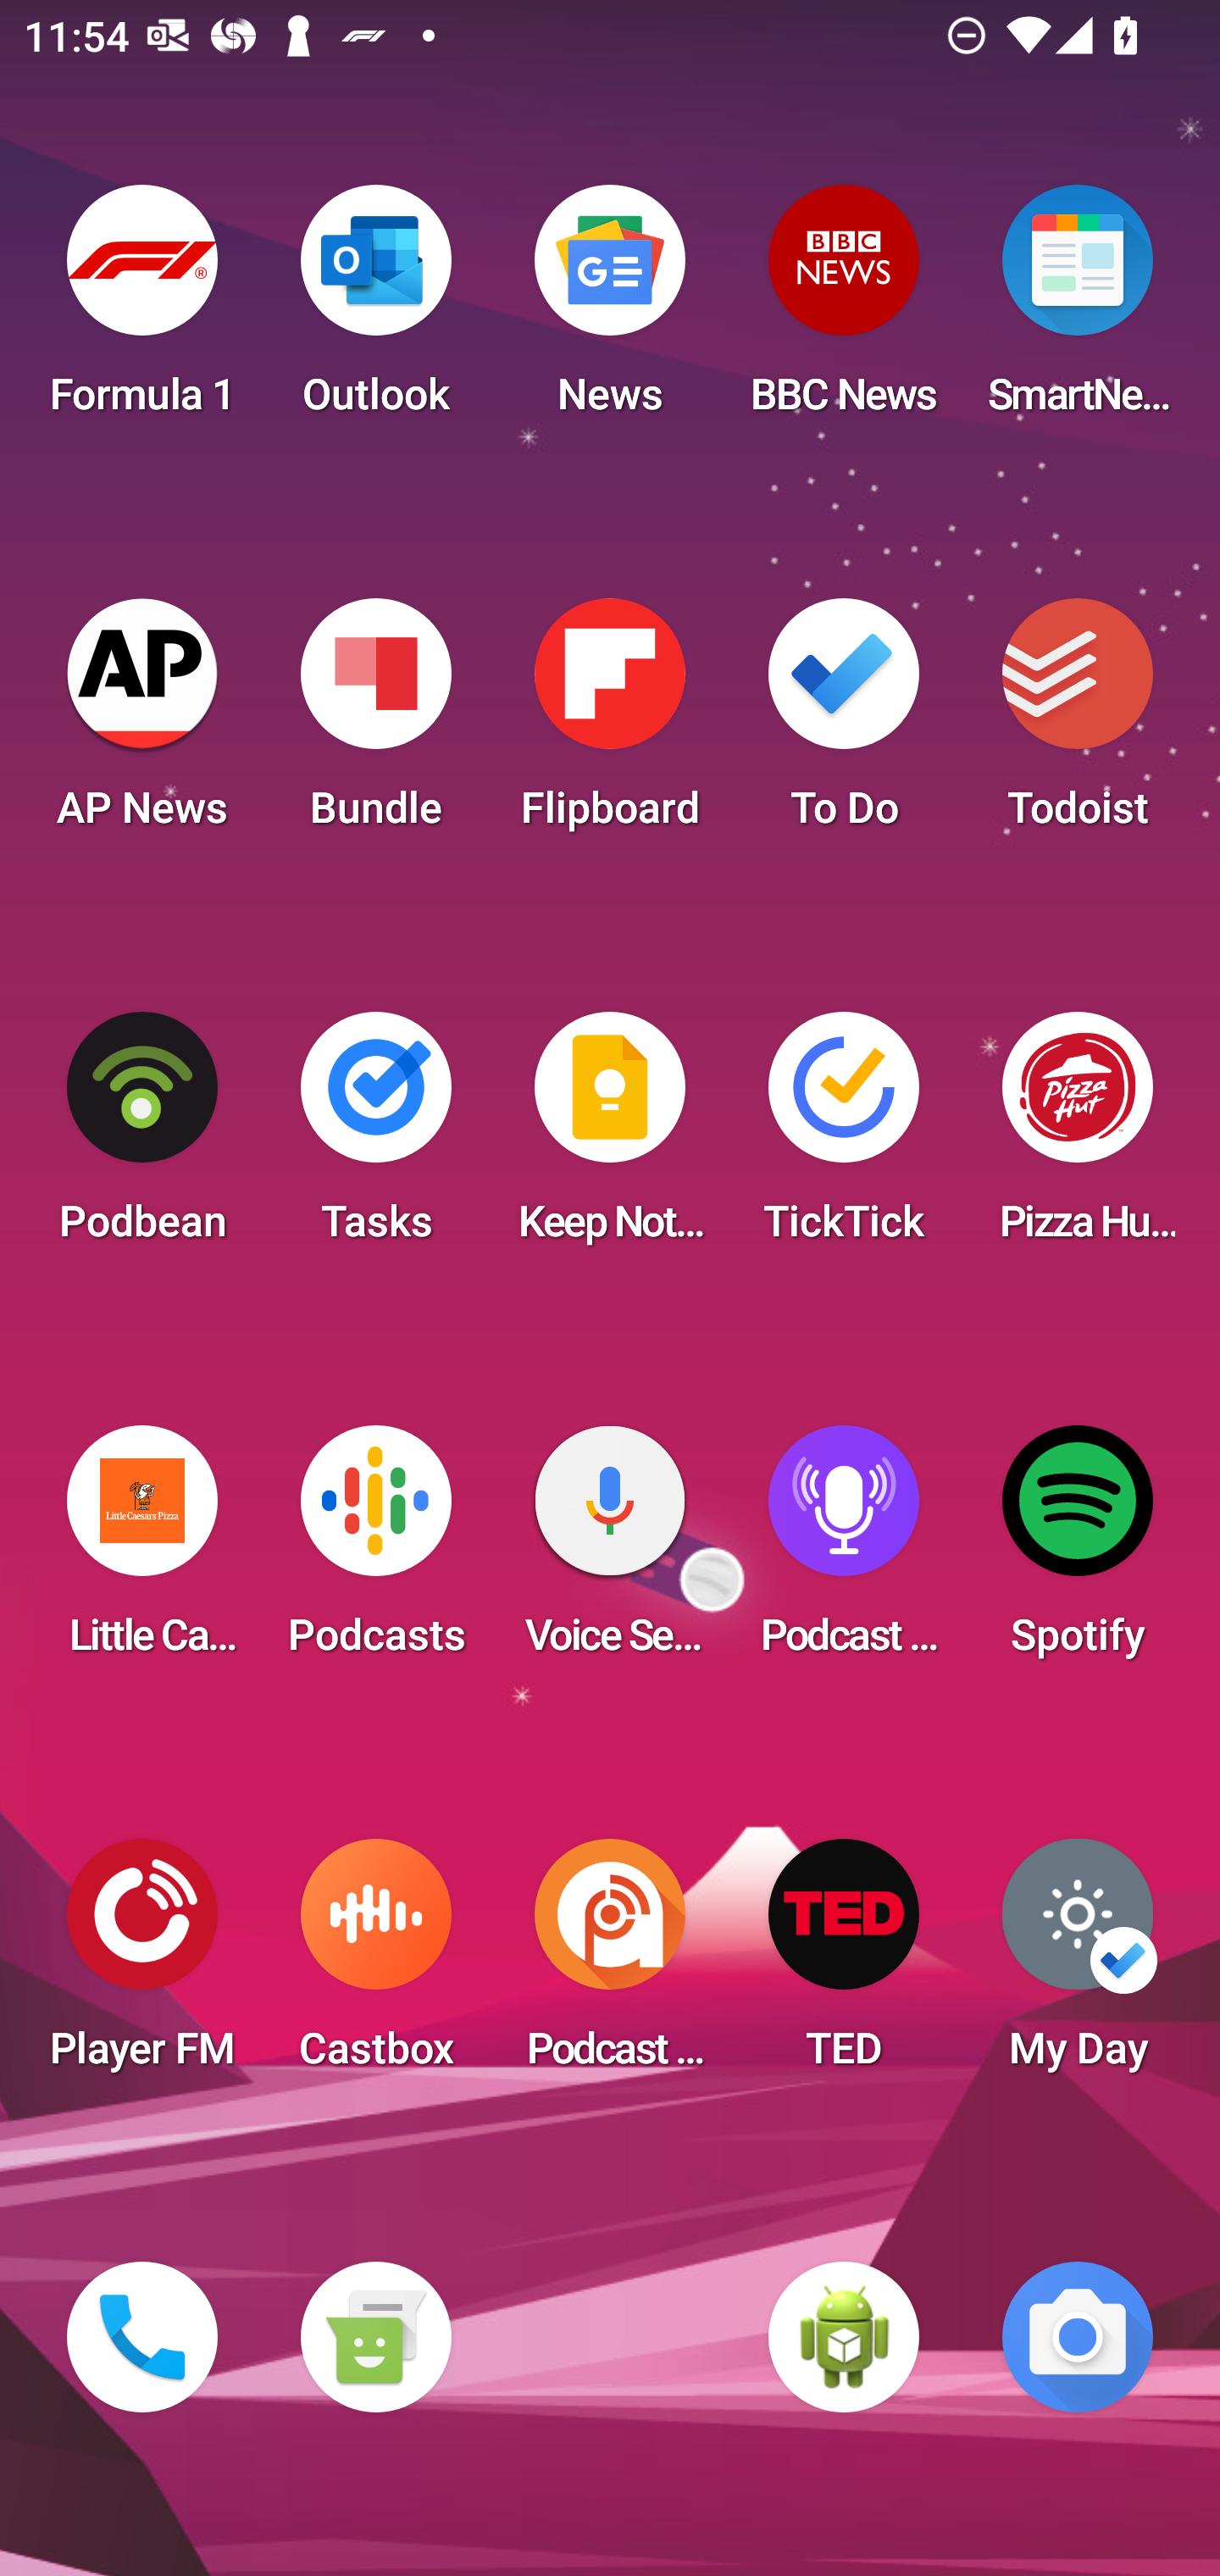  I want to click on Camera, so click(1078, 2337).